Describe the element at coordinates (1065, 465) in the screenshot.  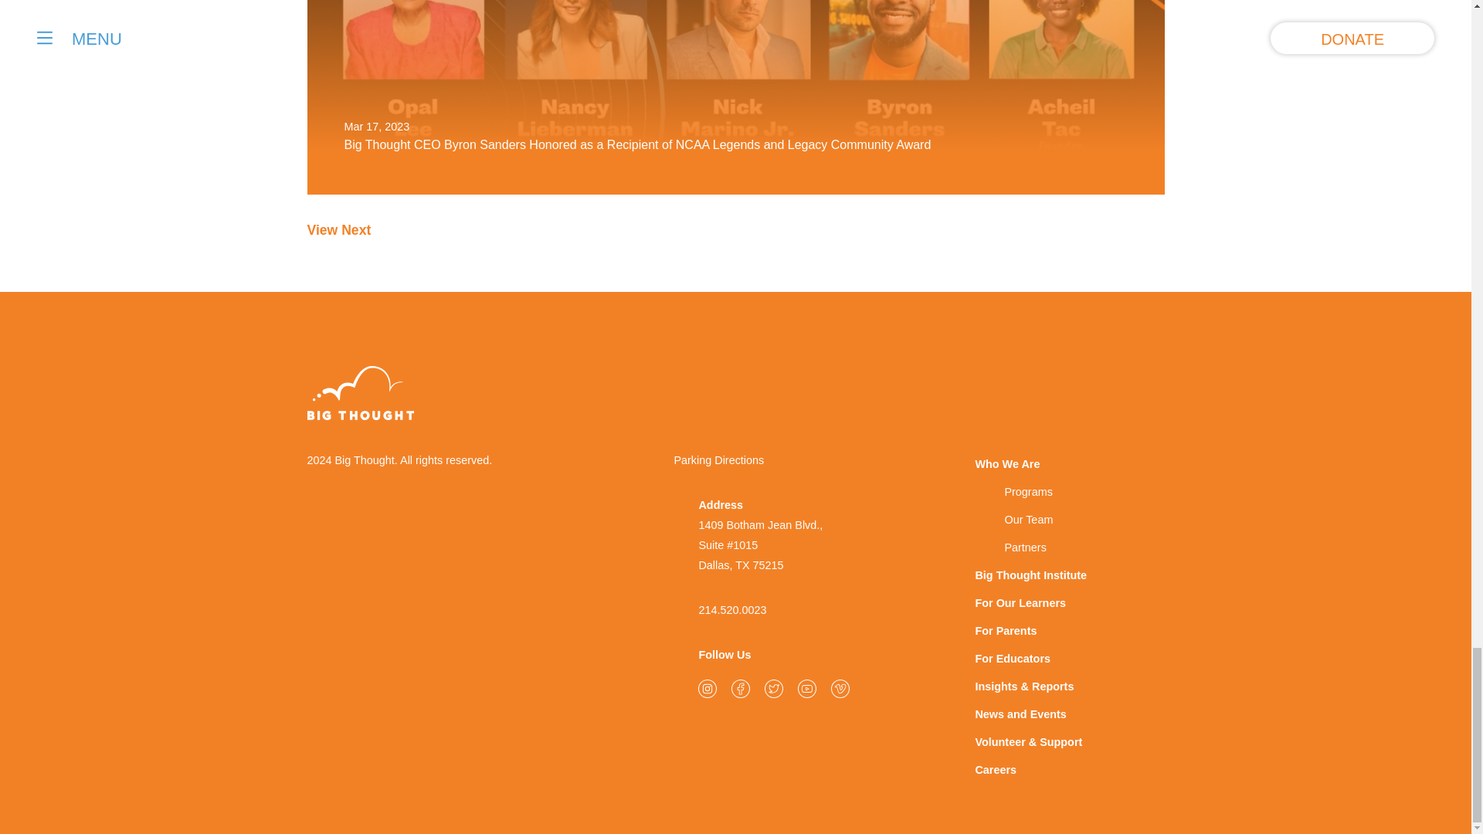
I see `Who We Are` at that location.